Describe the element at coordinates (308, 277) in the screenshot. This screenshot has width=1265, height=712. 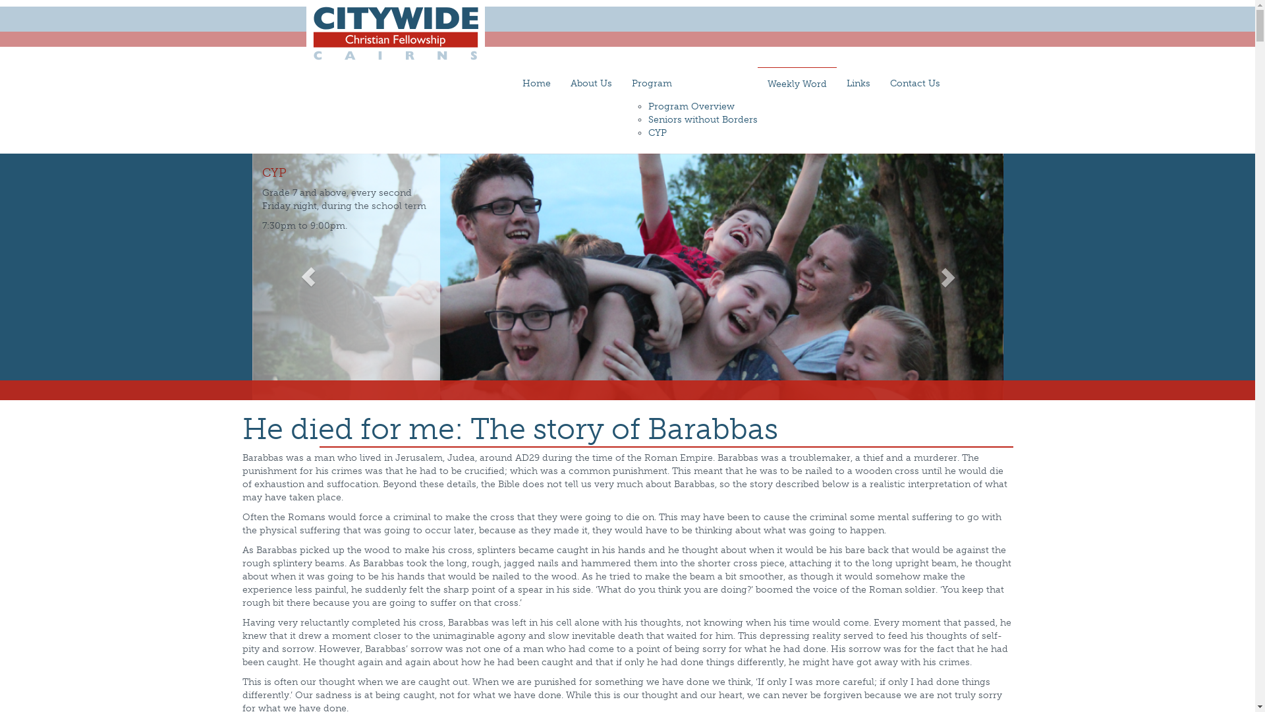
I see `Previous` at that location.